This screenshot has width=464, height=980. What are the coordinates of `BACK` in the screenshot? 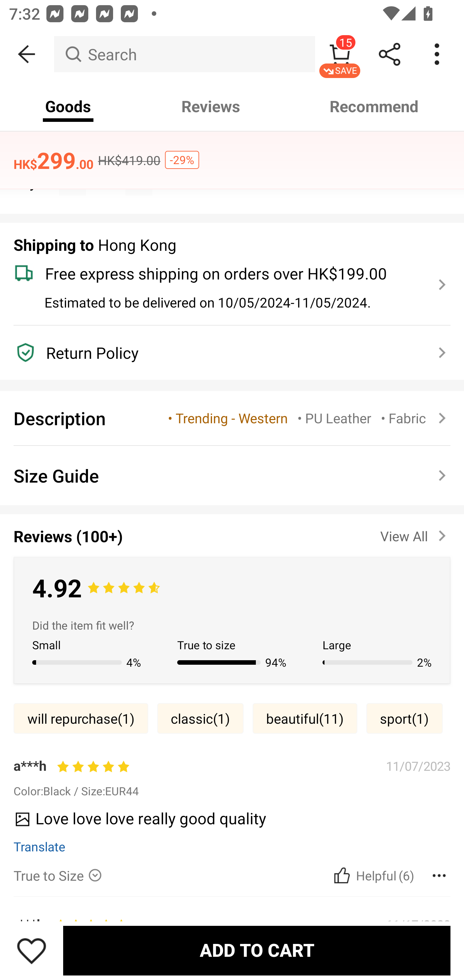 It's located at (27, 54).